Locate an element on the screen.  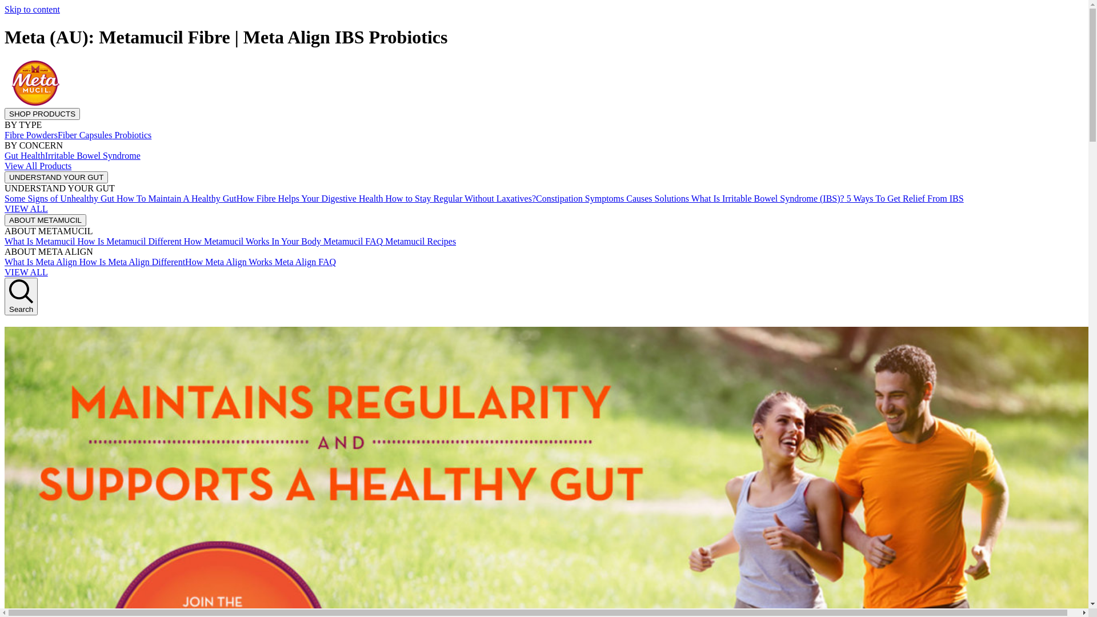
VIEW ALL is located at coordinates (26, 209).